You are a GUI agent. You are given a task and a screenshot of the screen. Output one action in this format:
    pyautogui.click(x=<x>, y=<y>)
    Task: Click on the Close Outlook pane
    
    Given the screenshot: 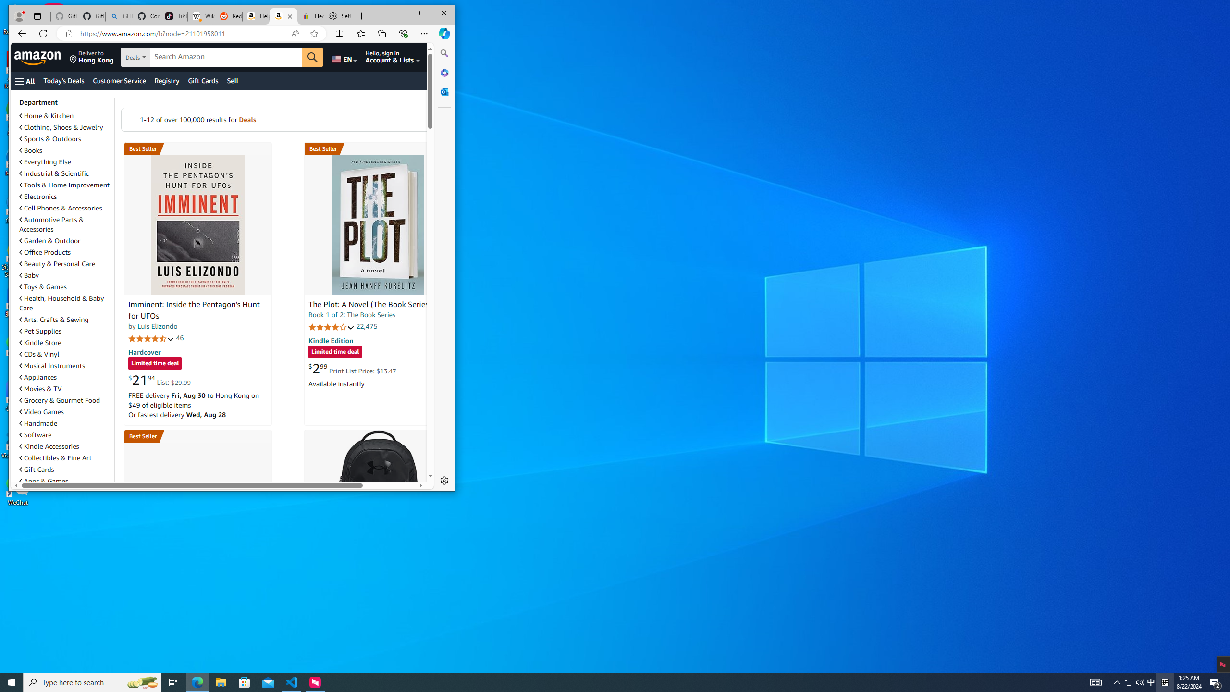 What is the action you would take?
    pyautogui.click(x=167, y=81)
    